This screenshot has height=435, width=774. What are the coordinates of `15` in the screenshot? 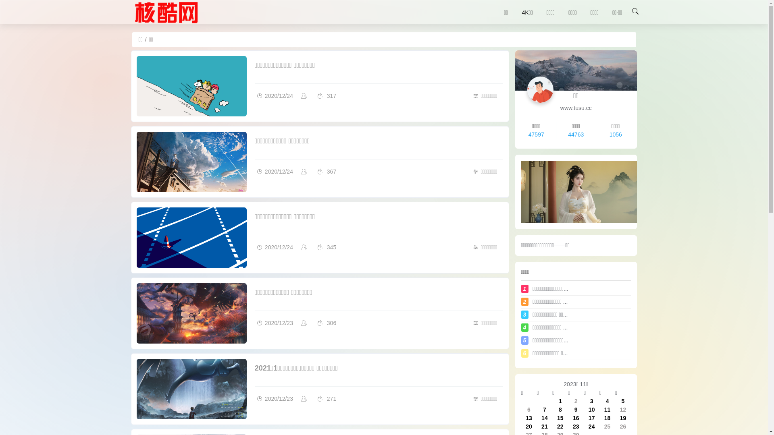 It's located at (560, 418).